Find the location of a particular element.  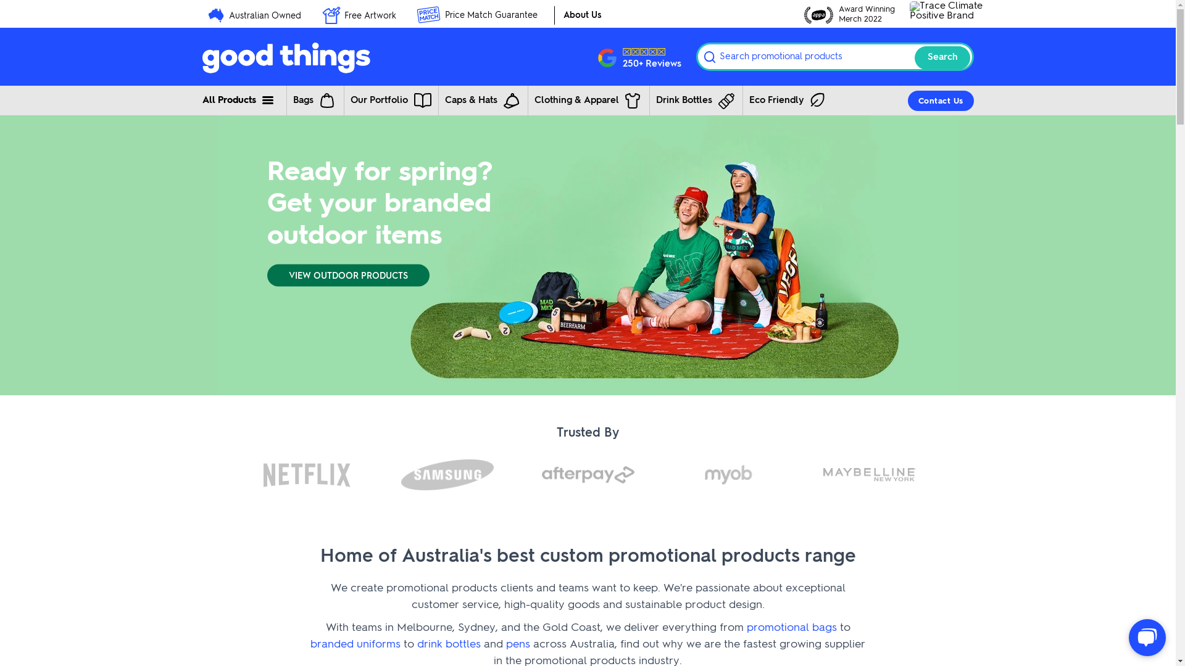

Award Winning
Merch 2022 is located at coordinates (849, 15).